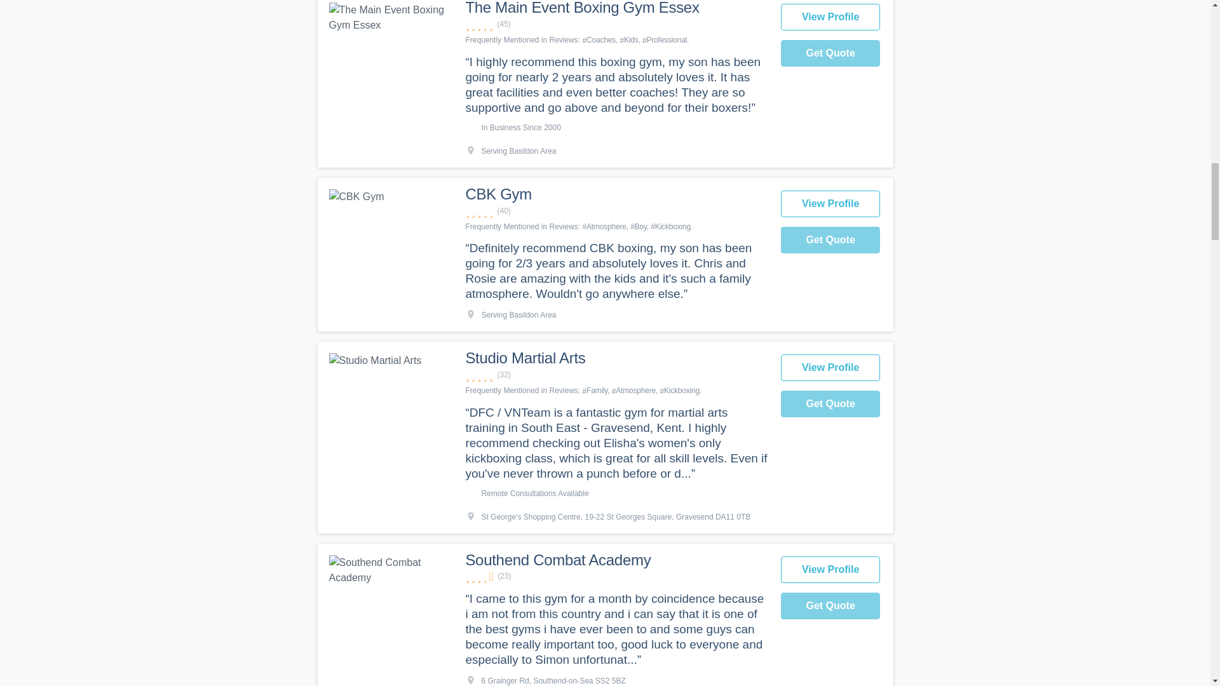 Image resolution: width=1220 pixels, height=686 pixels. I want to click on 4.6, so click(616, 575).